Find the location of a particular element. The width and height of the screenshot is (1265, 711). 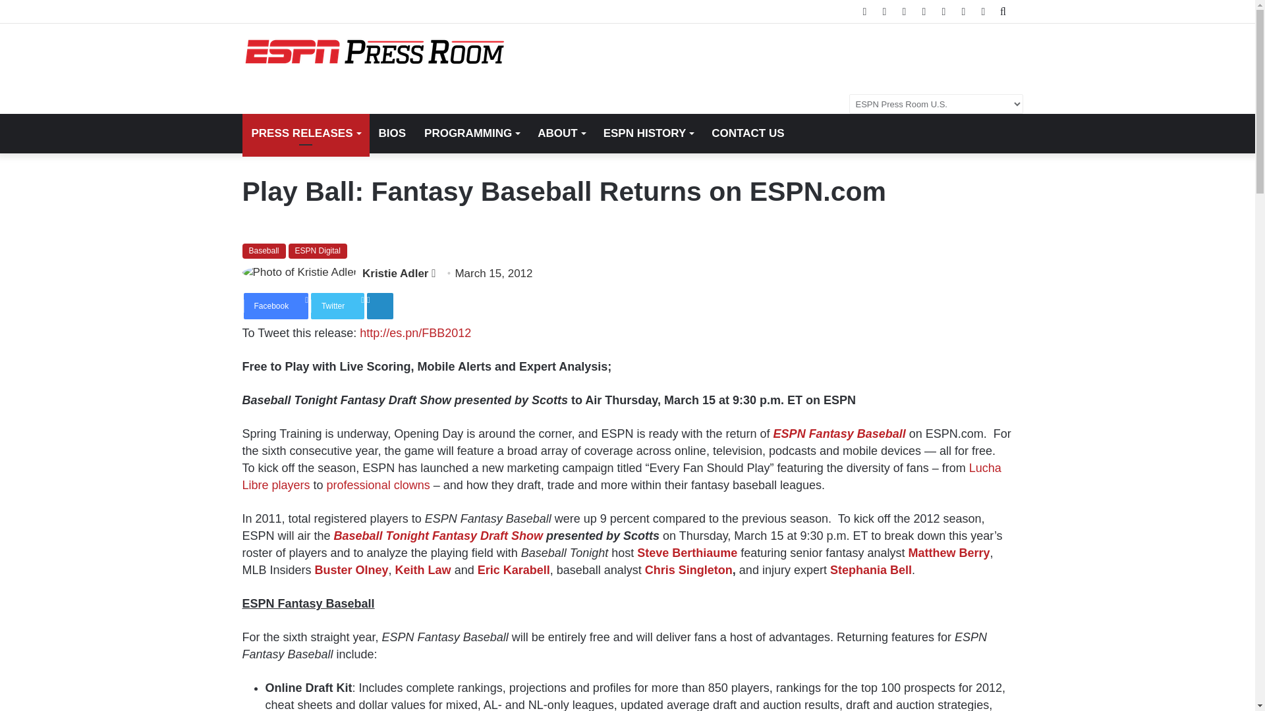

Kristie Adler is located at coordinates (395, 274).